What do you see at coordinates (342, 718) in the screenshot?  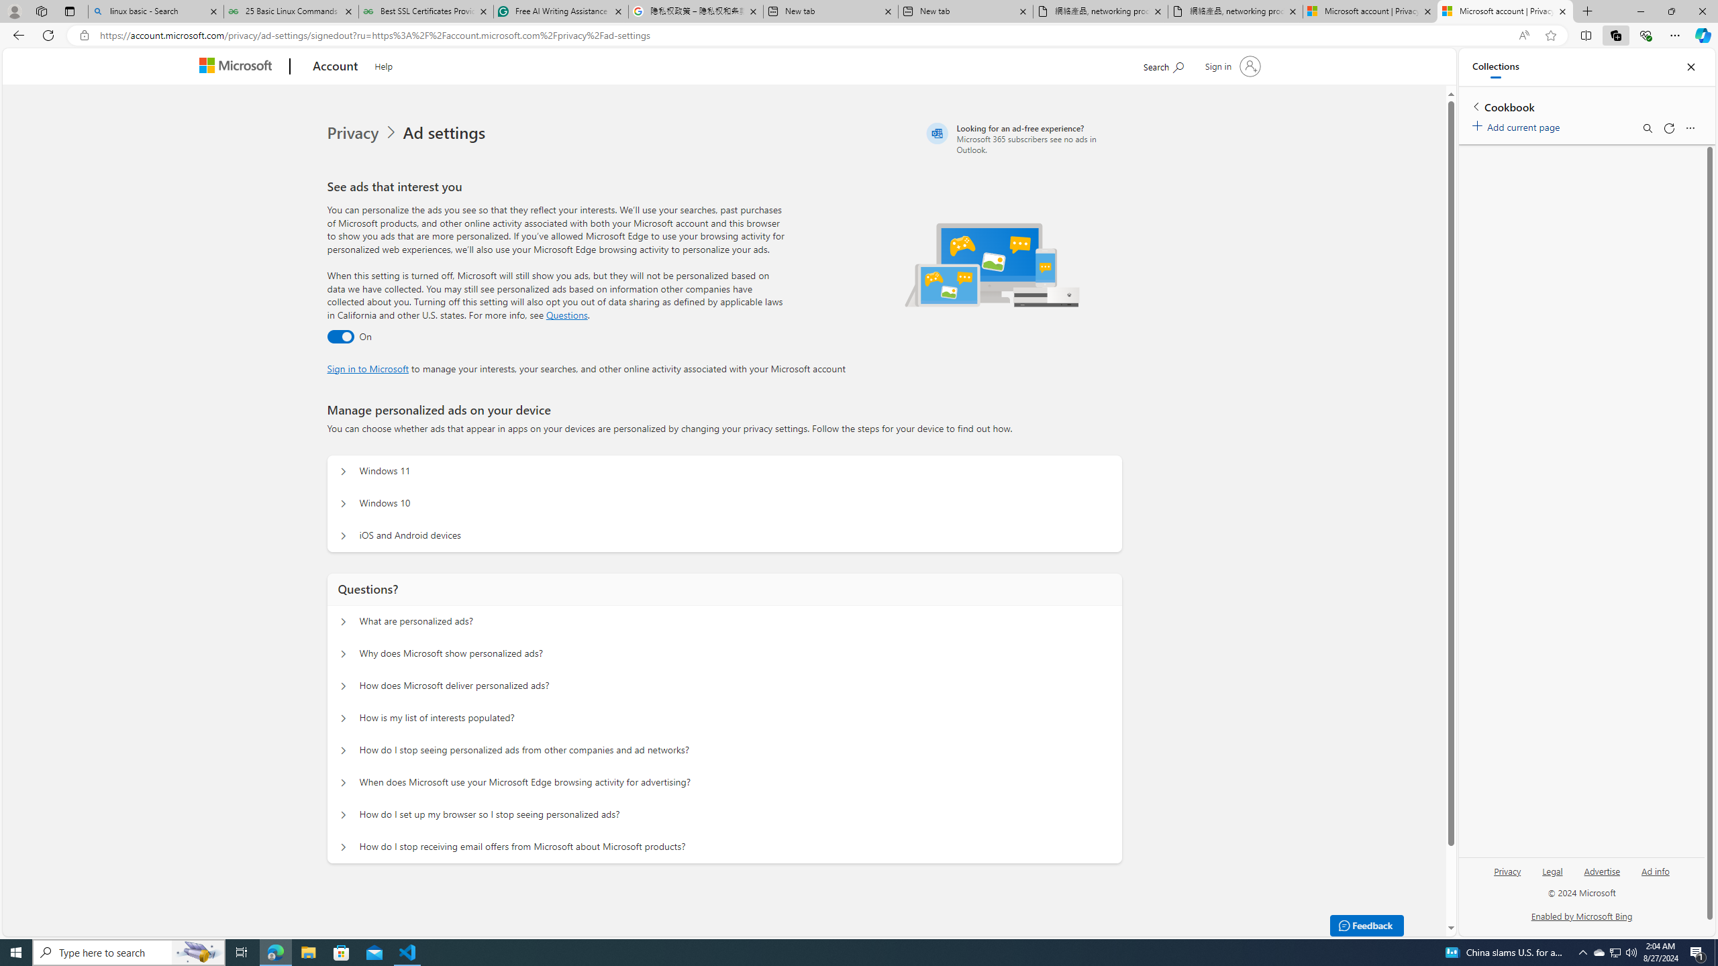 I see `Questions? How is my list of interests populated?` at bounding box center [342, 718].